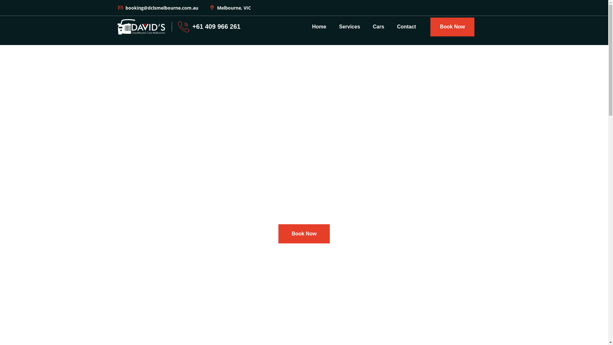 This screenshot has width=613, height=345. What do you see at coordinates (452, 27) in the screenshot?
I see `Book Now` at bounding box center [452, 27].